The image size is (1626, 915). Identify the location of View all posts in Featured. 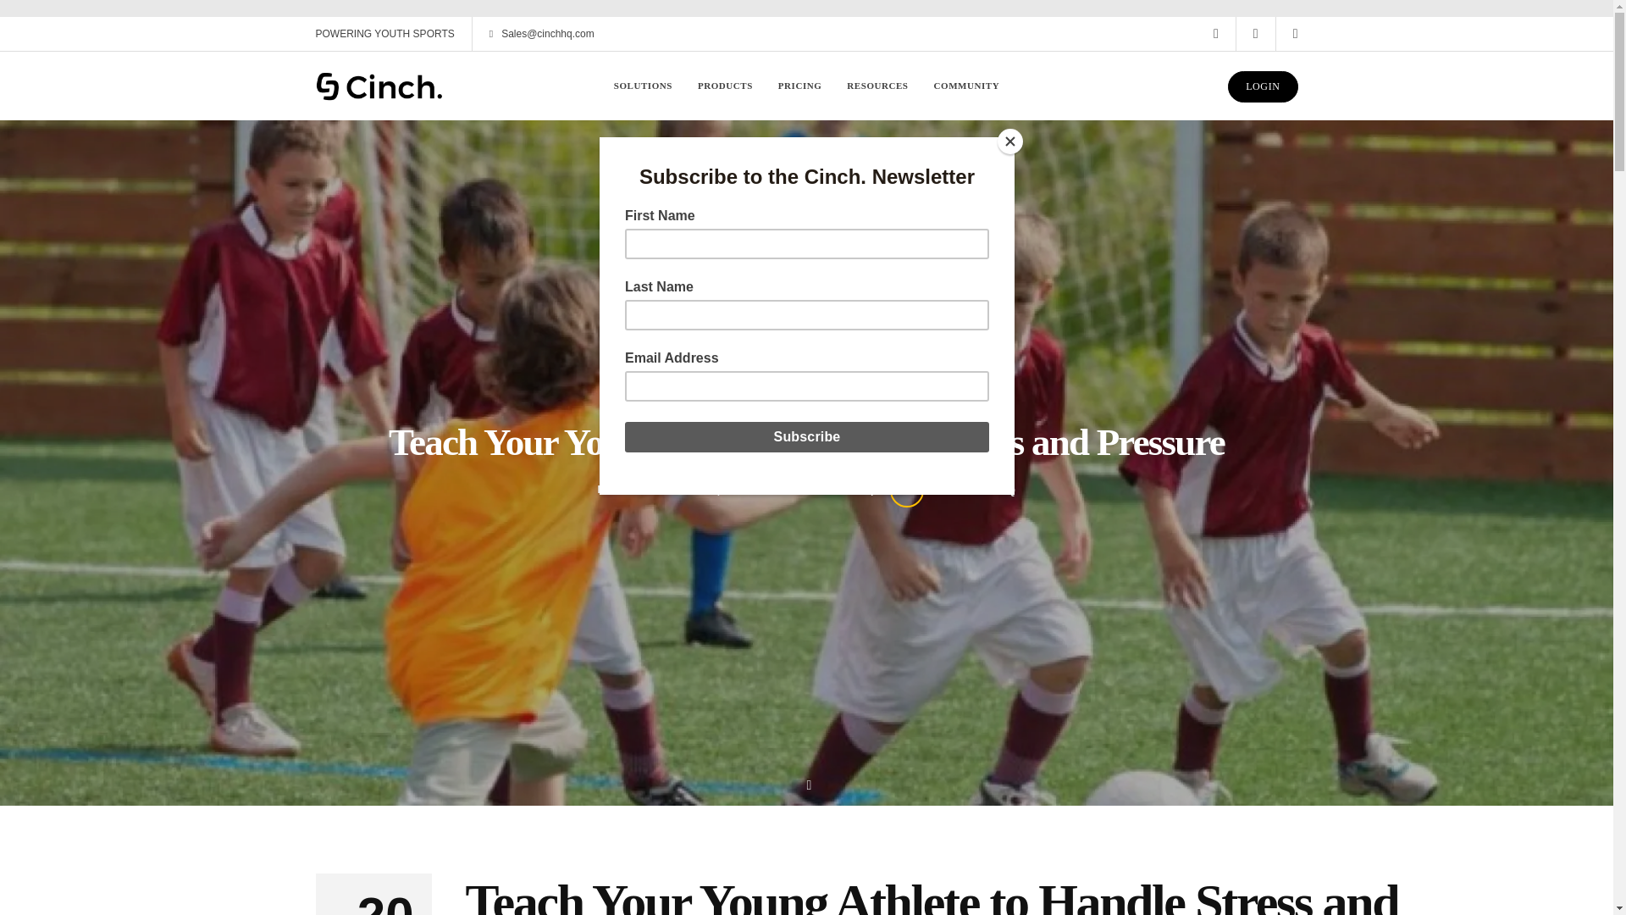
(828, 490).